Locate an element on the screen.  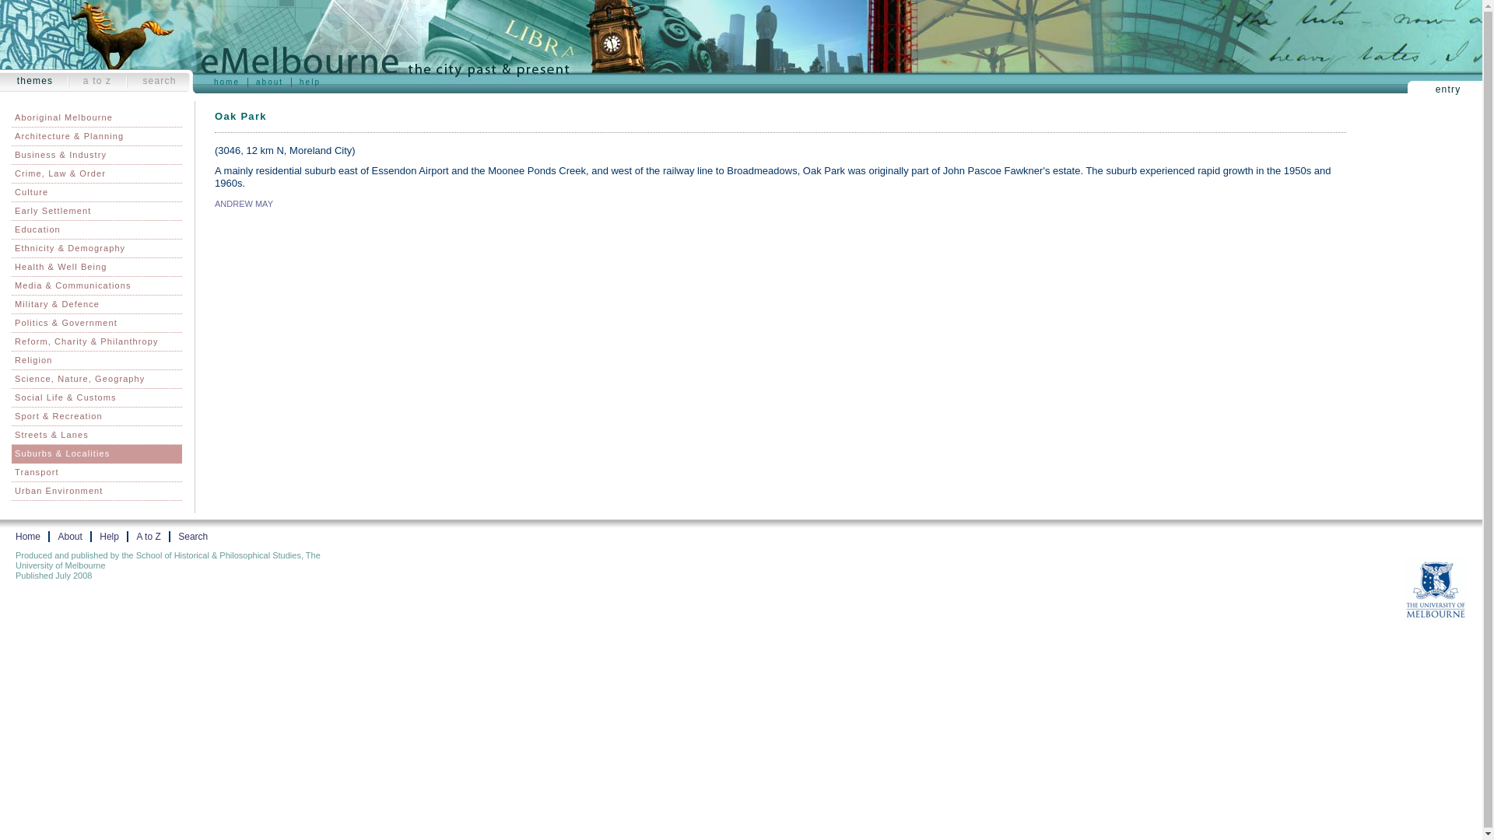
Politics & Government is located at coordinates (96, 324).